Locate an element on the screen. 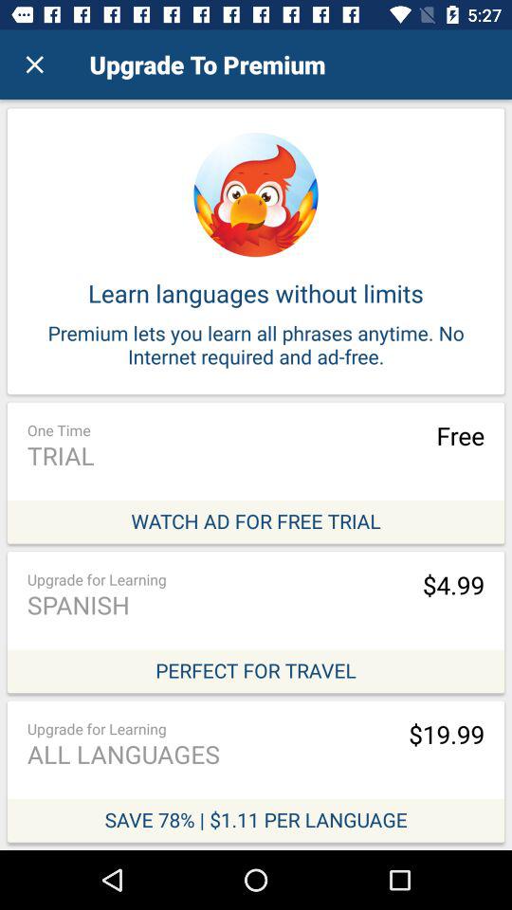 The image size is (512, 910). click on watch ad for free trial is located at coordinates (256, 472).